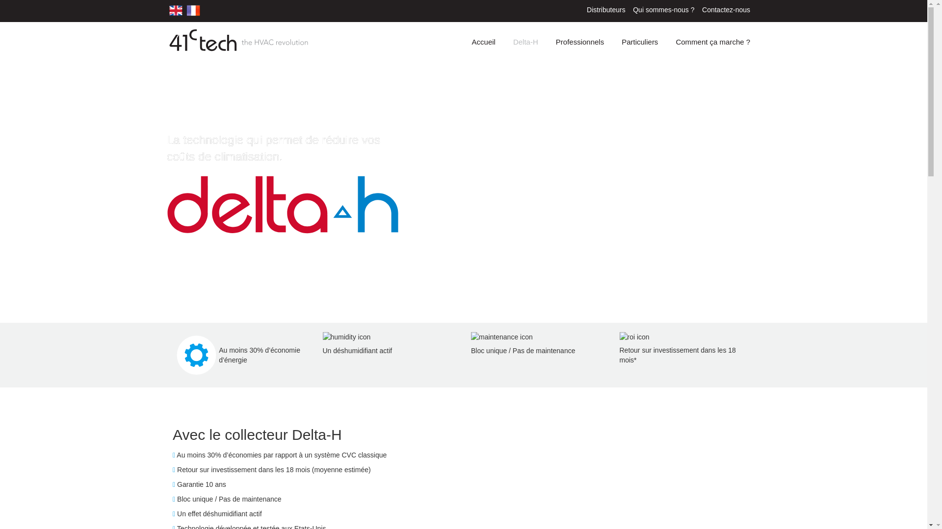 The width and height of the screenshot is (942, 529). What do you see at coordinates (640, 42) in the screenshot?
I see `Particuliers` at bounding box center [640, 42].